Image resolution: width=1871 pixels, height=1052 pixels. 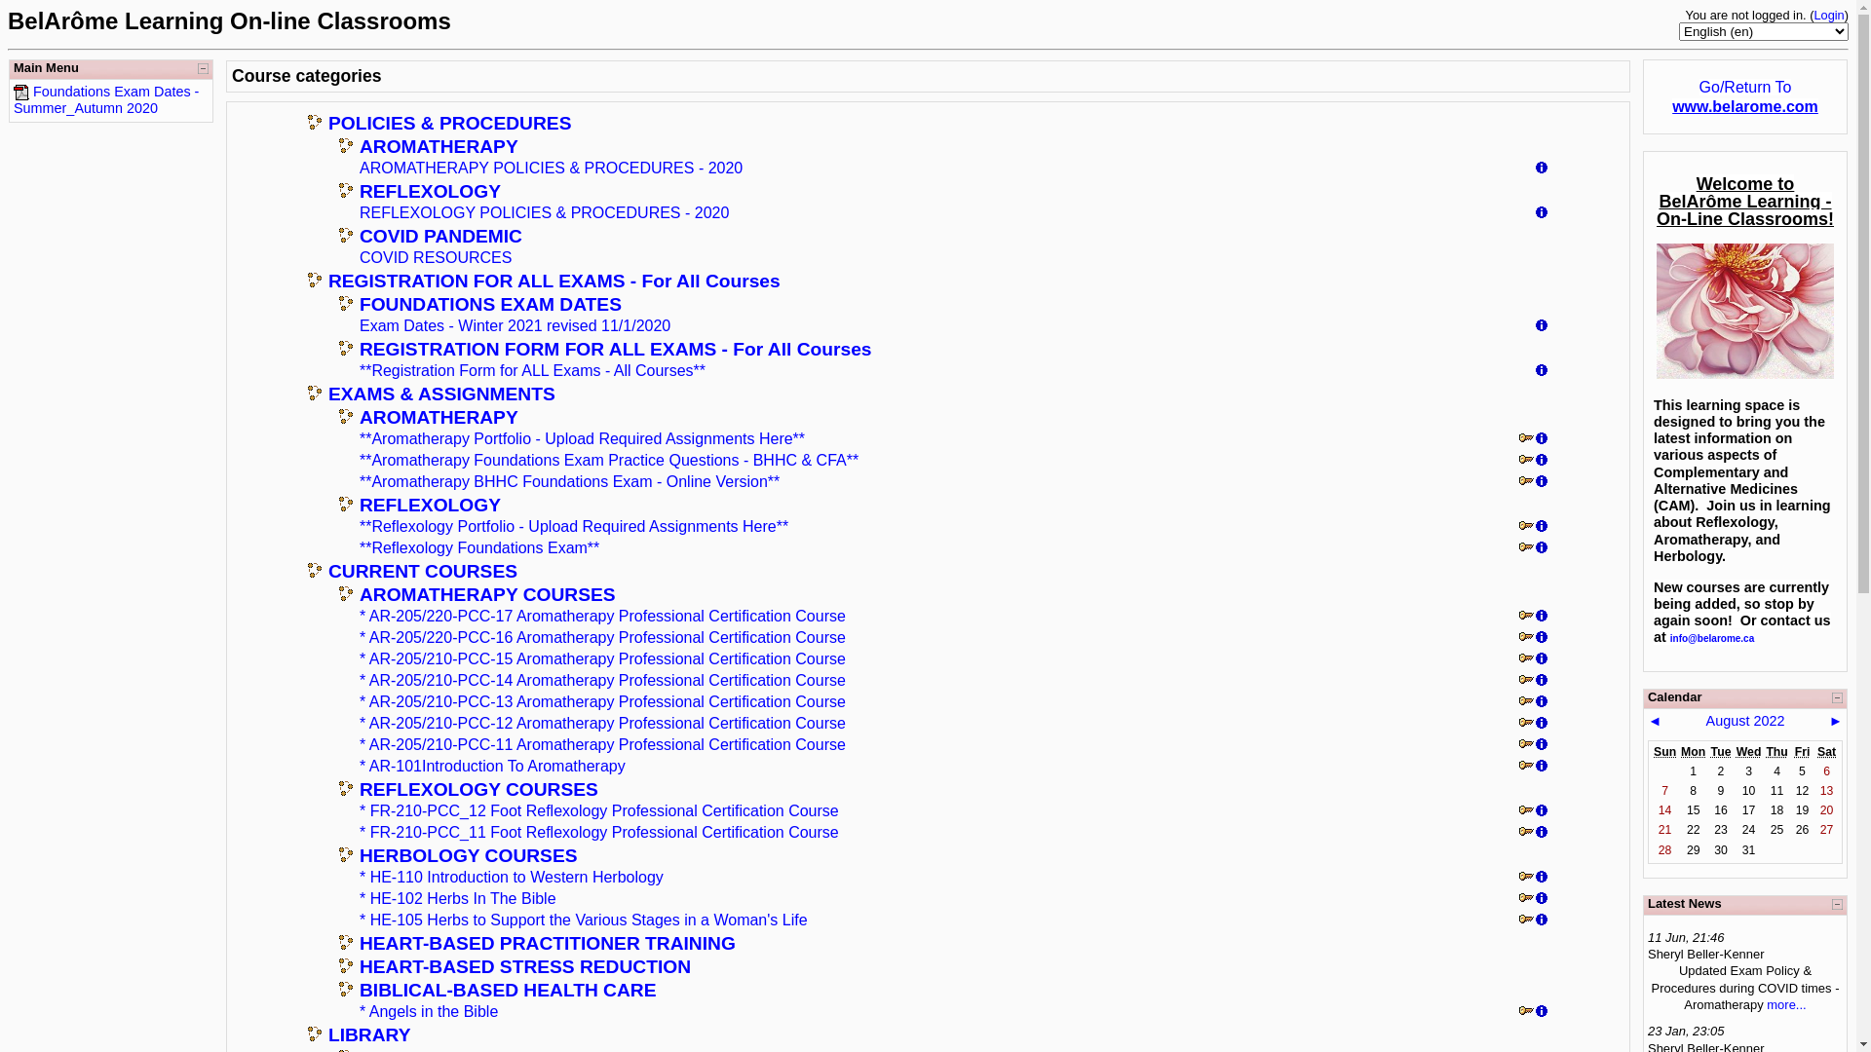 I want to click on Summary, so click(x=1542, y=169).